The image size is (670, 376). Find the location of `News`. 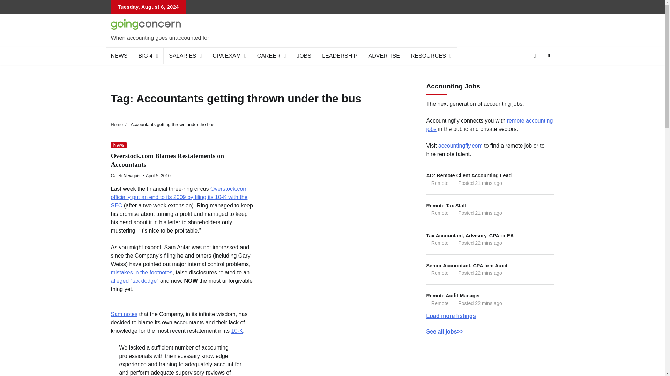

News is located at coordinates (119, 145).